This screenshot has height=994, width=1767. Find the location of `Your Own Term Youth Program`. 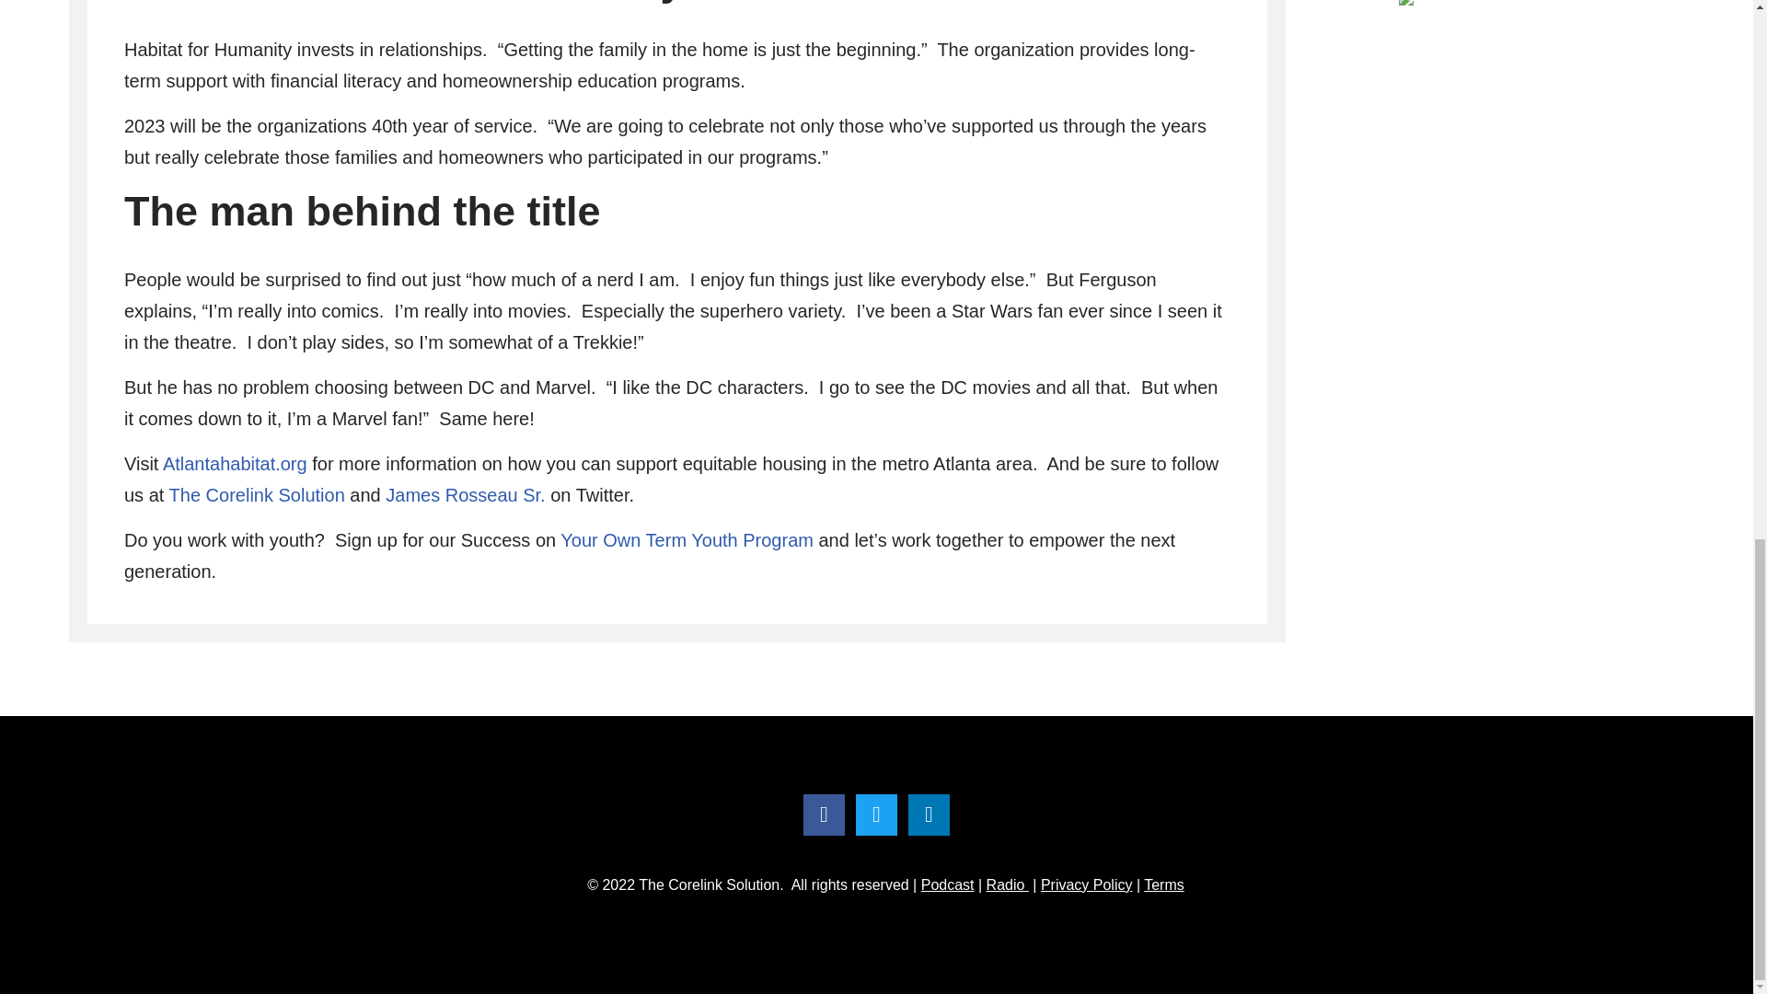

Your Own Term Youth Program is located at coordinates (687, 539).